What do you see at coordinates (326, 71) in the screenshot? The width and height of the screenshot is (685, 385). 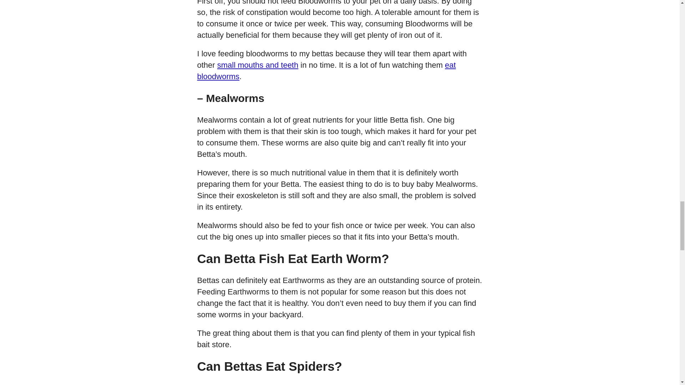 I see `eat bloodworms` at bounding box center [326, 71].